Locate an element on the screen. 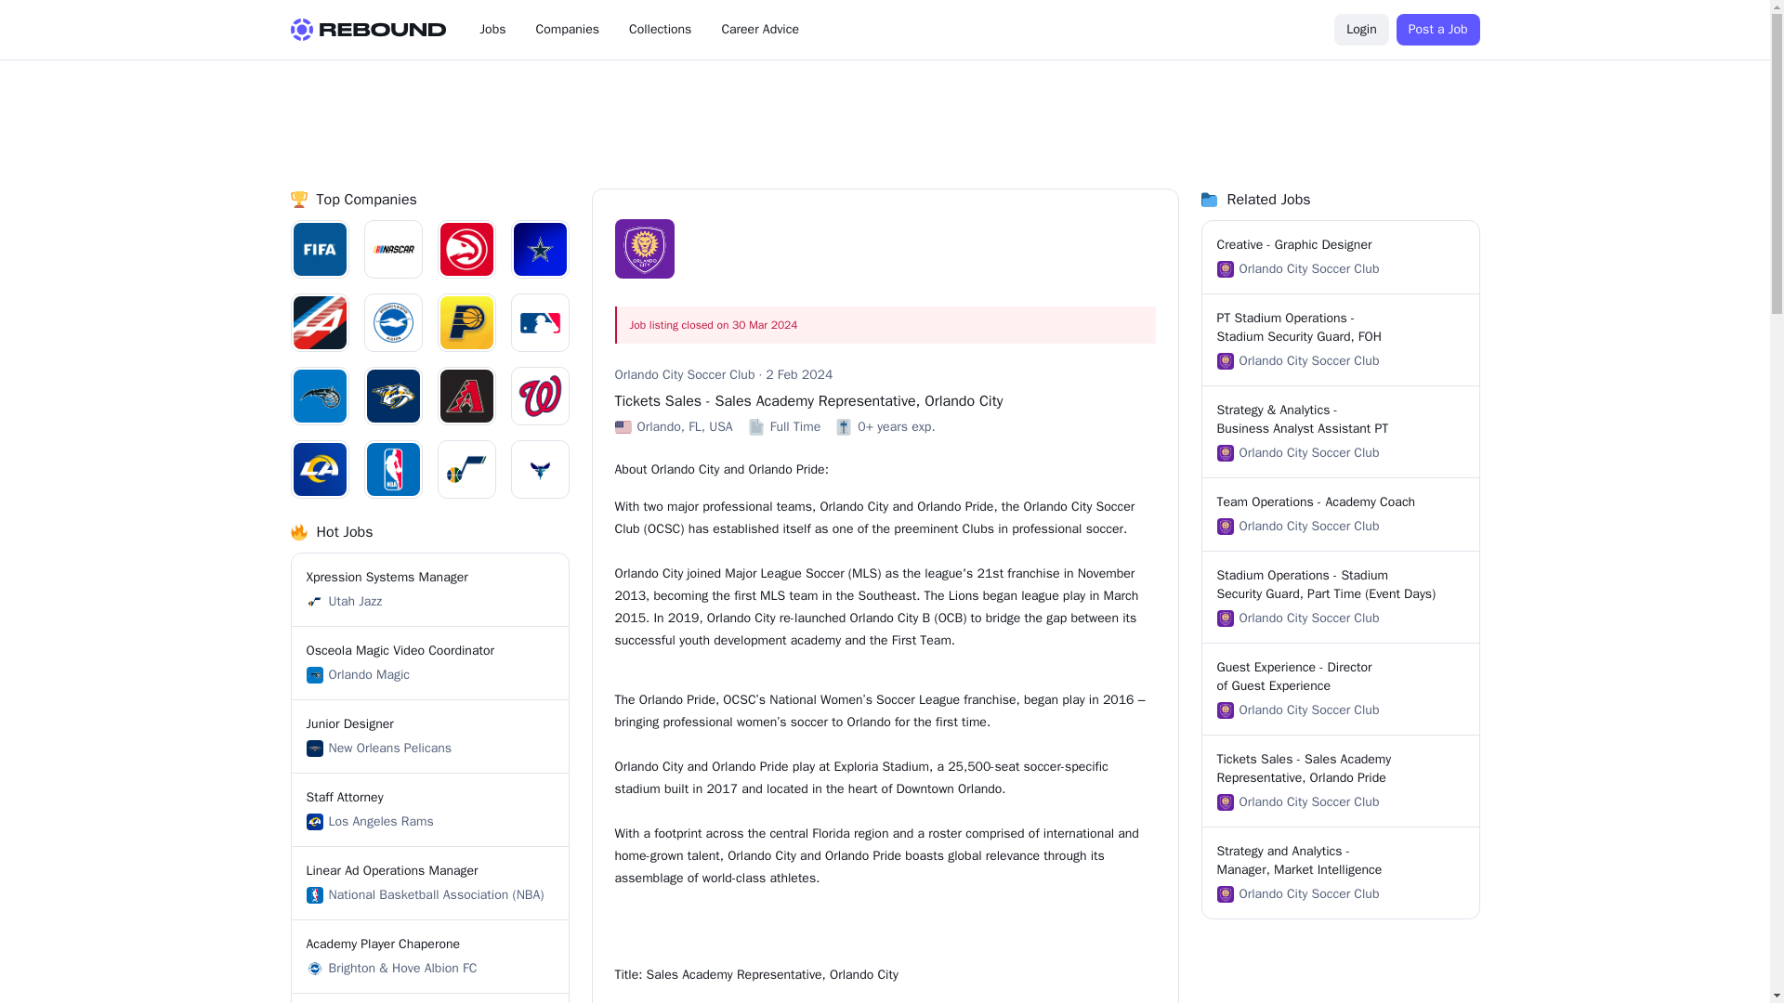 The height and width of the screenshot is (1003, 1784). Career Advice is located at coordinates (492, 30).